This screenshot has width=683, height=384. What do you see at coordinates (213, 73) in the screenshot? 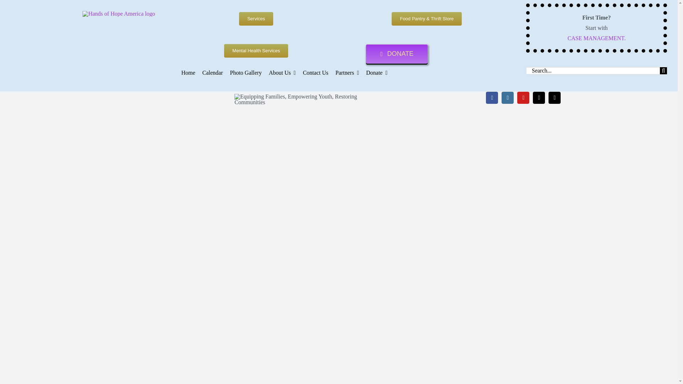
I see `Calendar` at bounding box center [213, 73].